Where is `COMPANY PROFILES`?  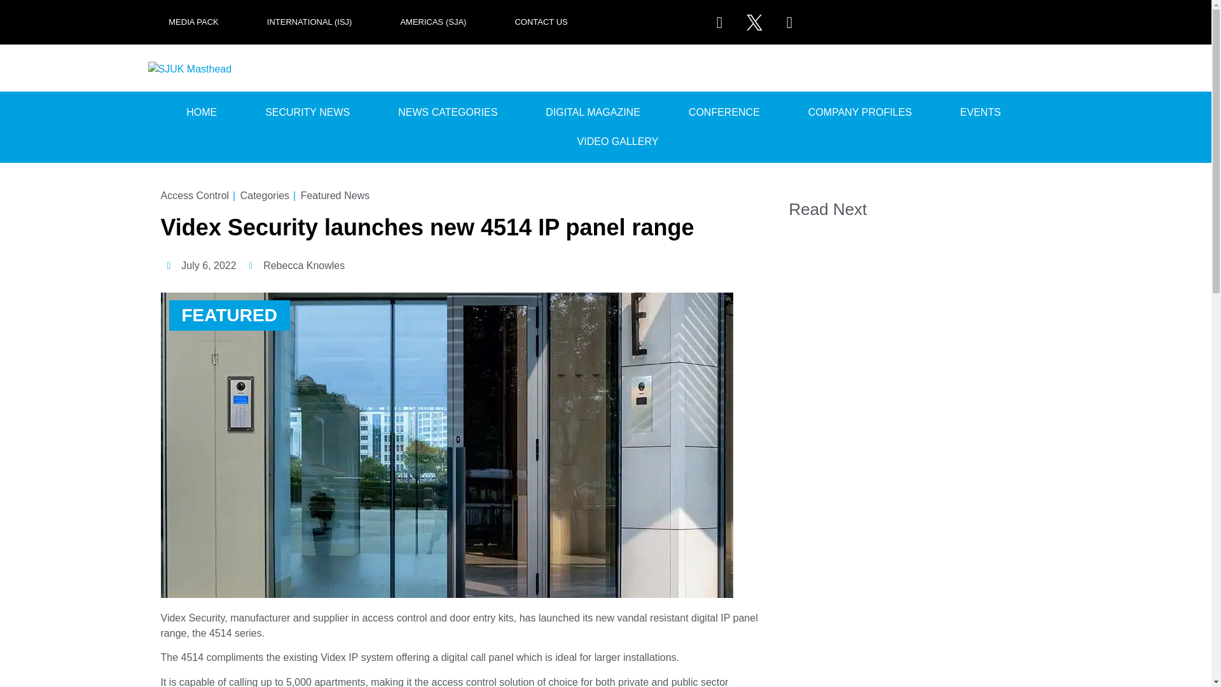
COMPANY PROFILES is located at coordinates (860, 112).